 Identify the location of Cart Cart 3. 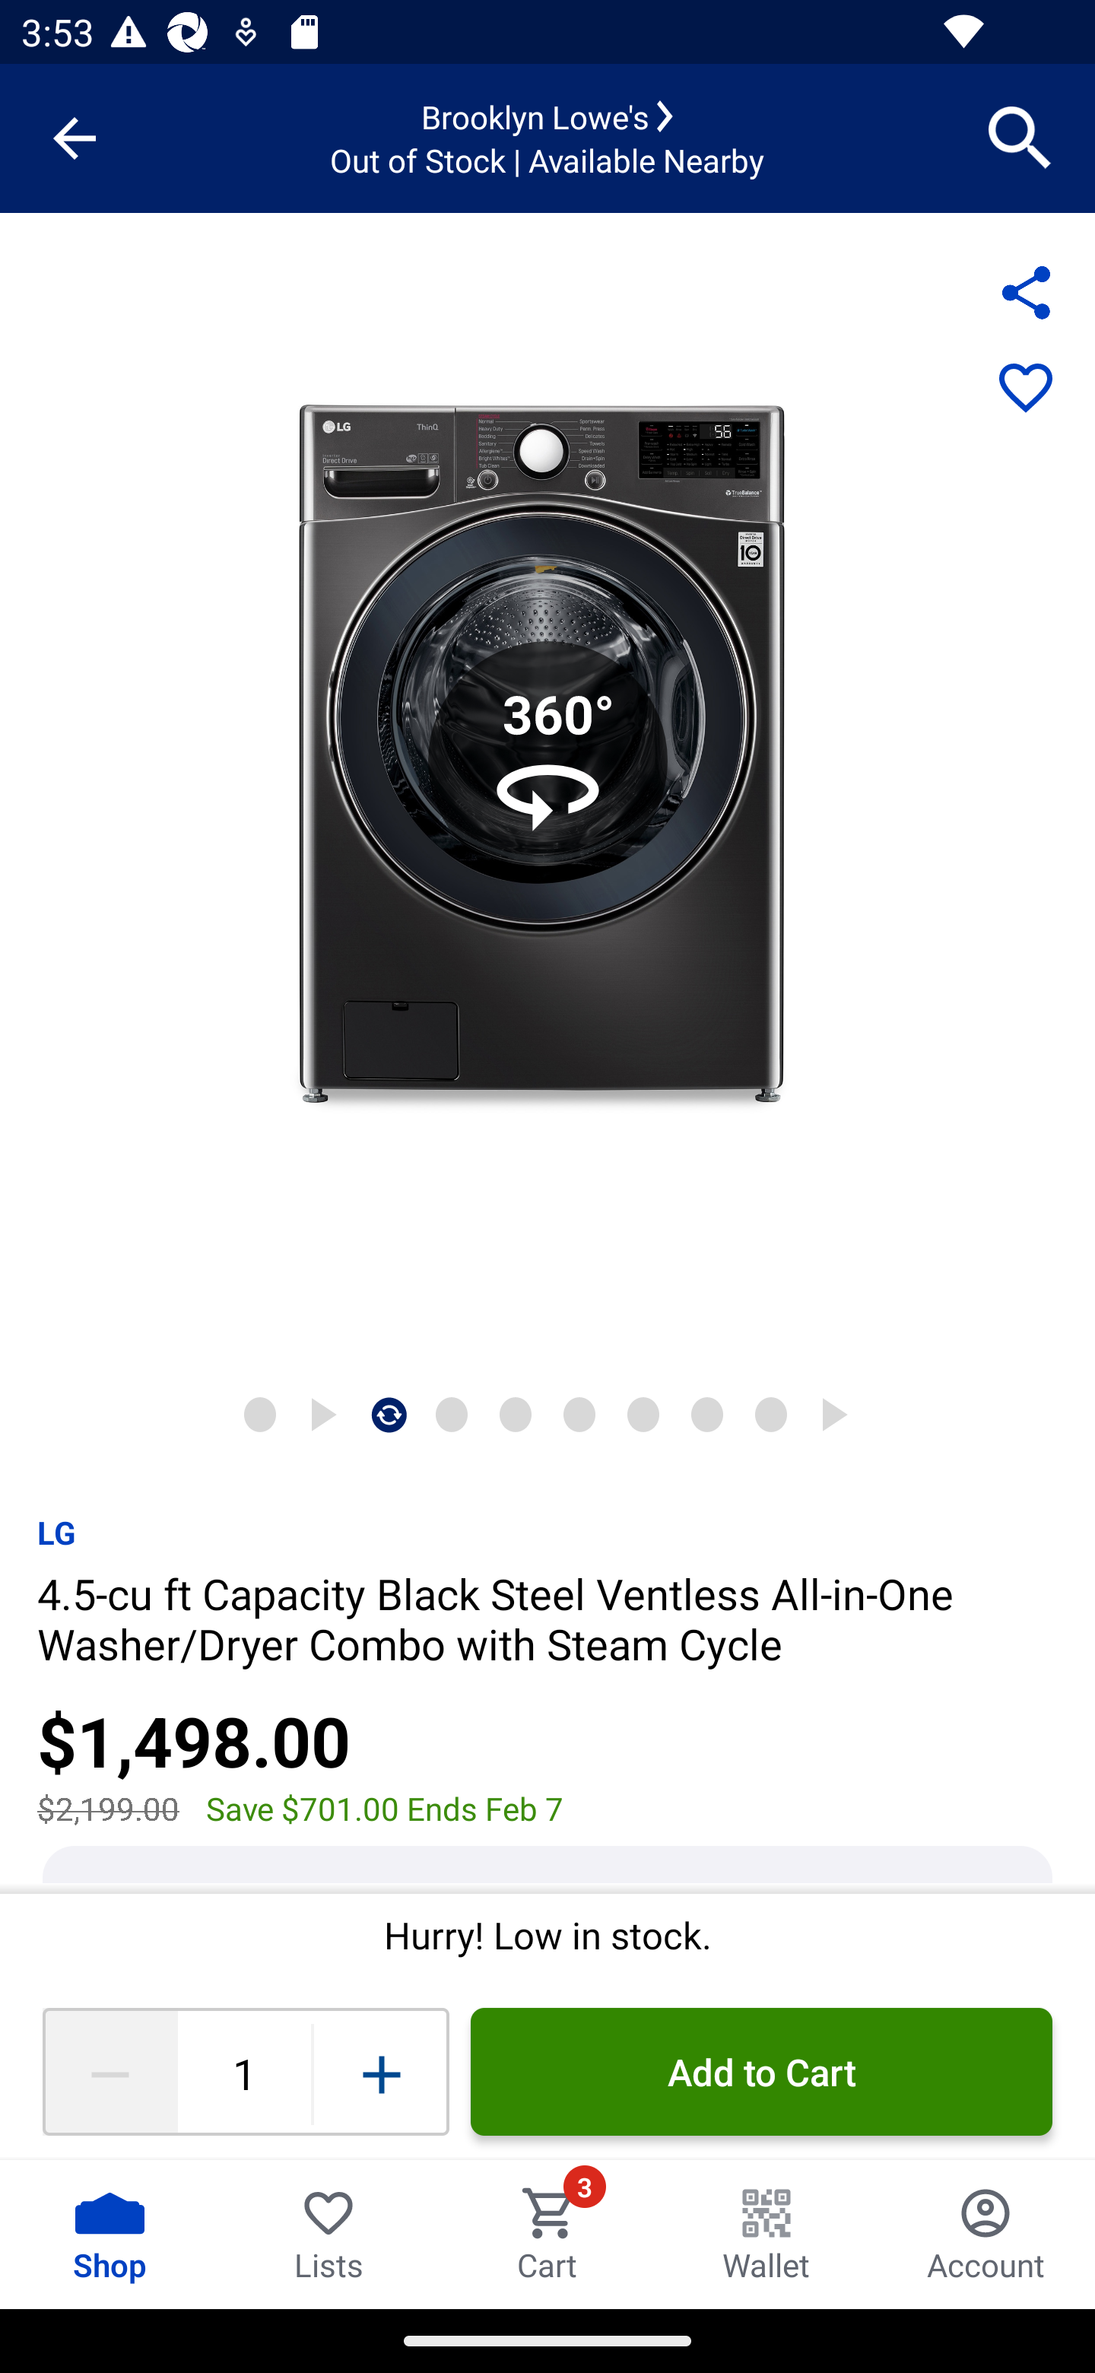
(547, 2234).